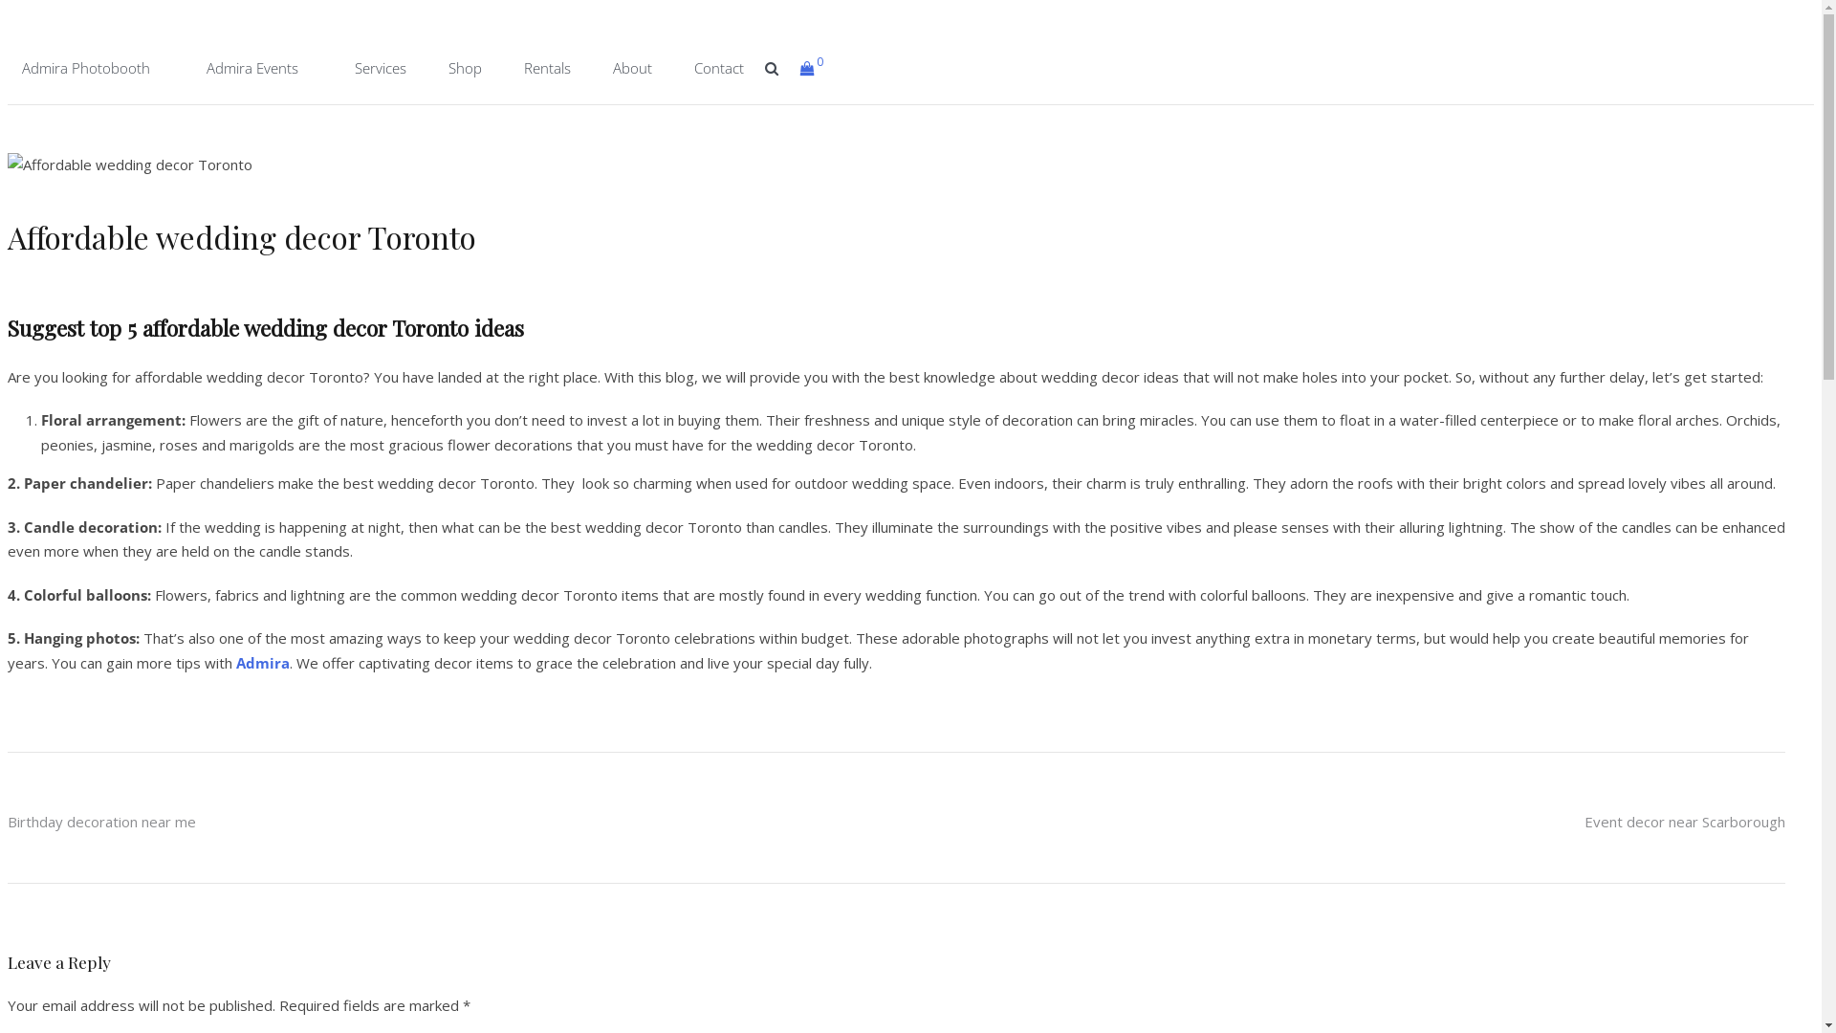 The image size is (1836, 1033). I want to click on Admira, so click(262, 663).